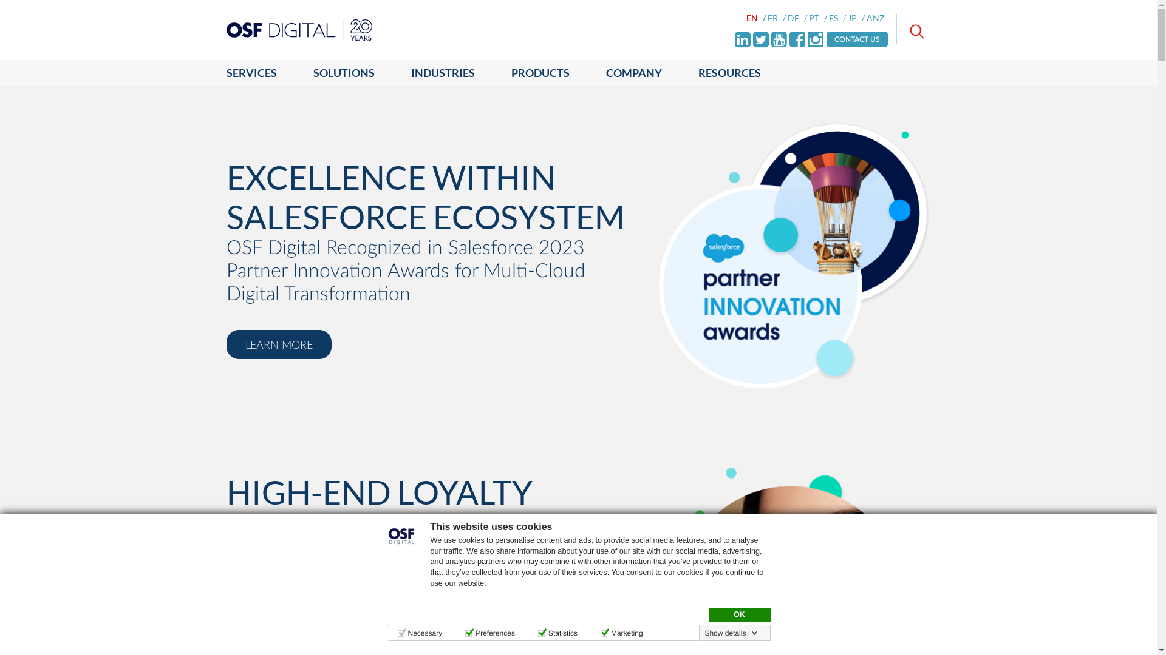  Describe the element at coordinates (278, 344) in the screenshot. I see `LEARN MORE` at that location.